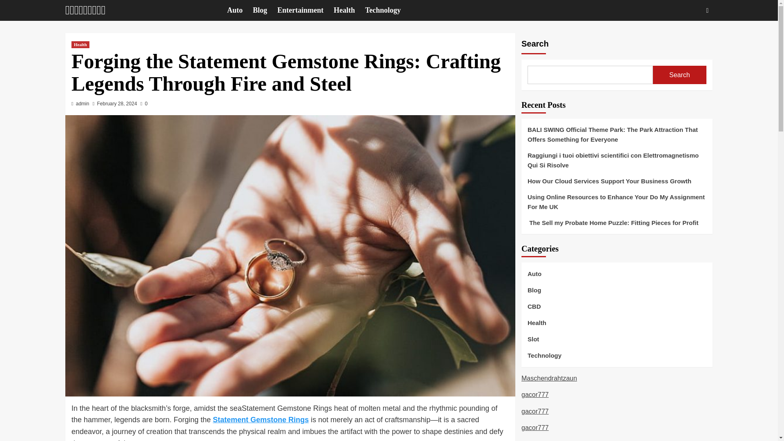  What do you see at coordinates (82, 104) in the screenshot?
I see `admin` at bounding box center [82, 104].